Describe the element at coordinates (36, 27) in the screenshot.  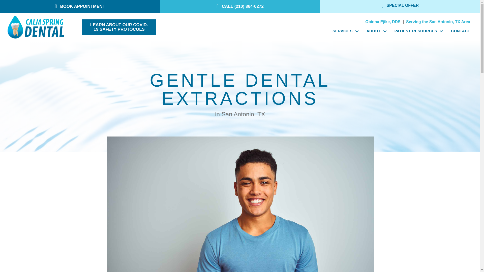
I see `Calm Spring Logo` at that location.